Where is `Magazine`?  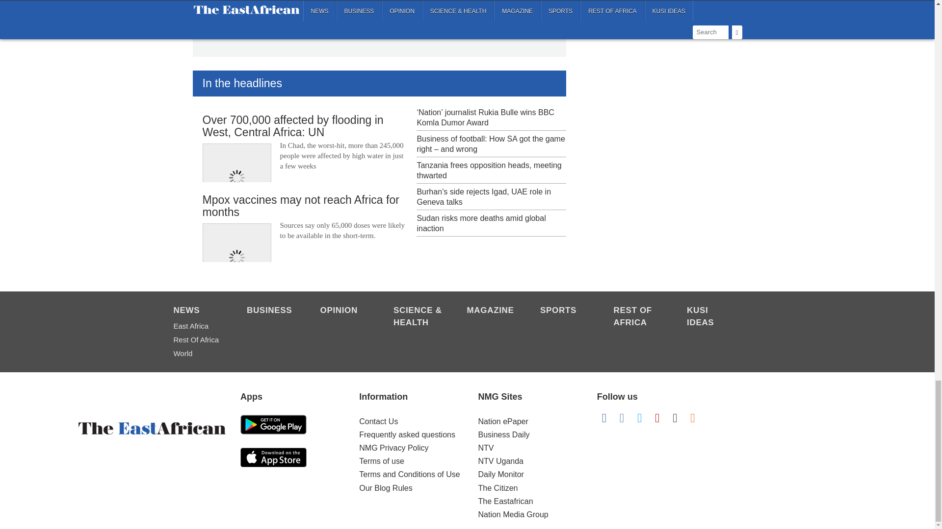
Magazine is located at coordinates (492, 311).